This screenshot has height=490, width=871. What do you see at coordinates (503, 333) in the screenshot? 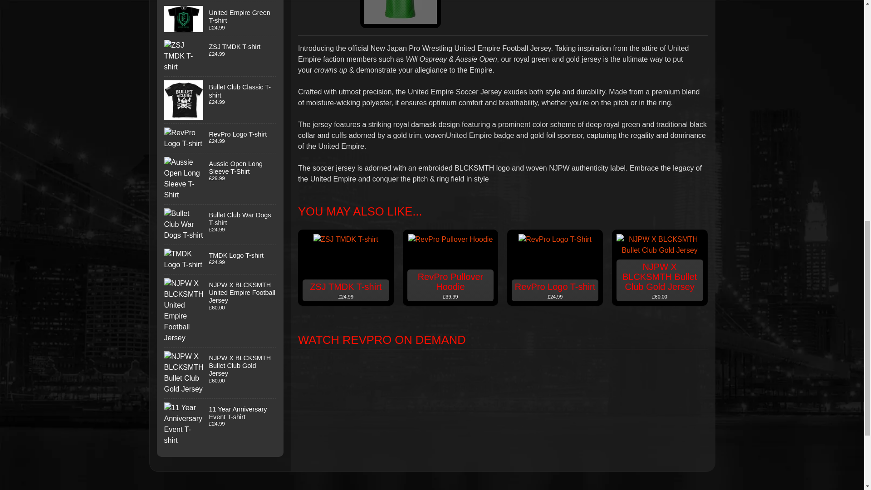
I see `WATCH REVPRO ON DEMAND` at bounding box center [503, 333].